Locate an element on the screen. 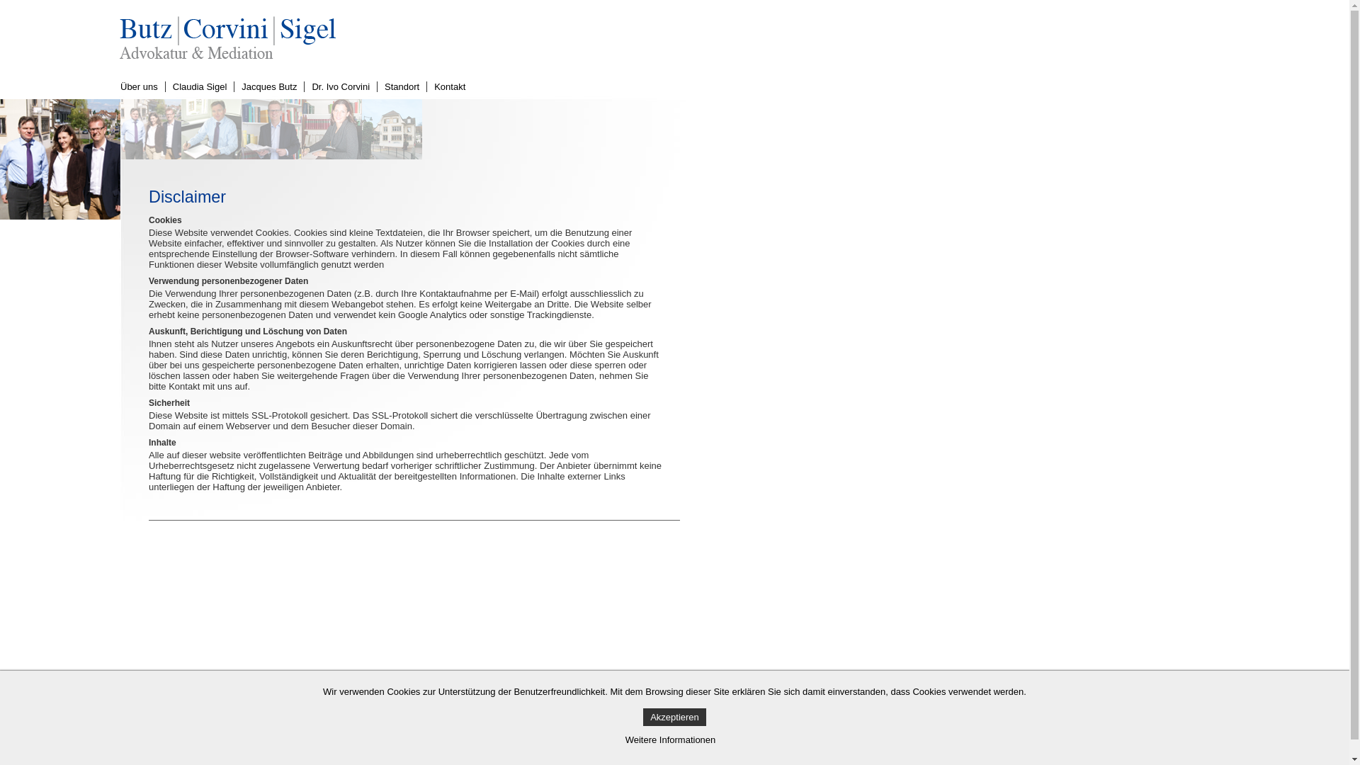 The width and height of the screenshot is (1360, 765). Akzeptieren is located at coordinates (674, 717).